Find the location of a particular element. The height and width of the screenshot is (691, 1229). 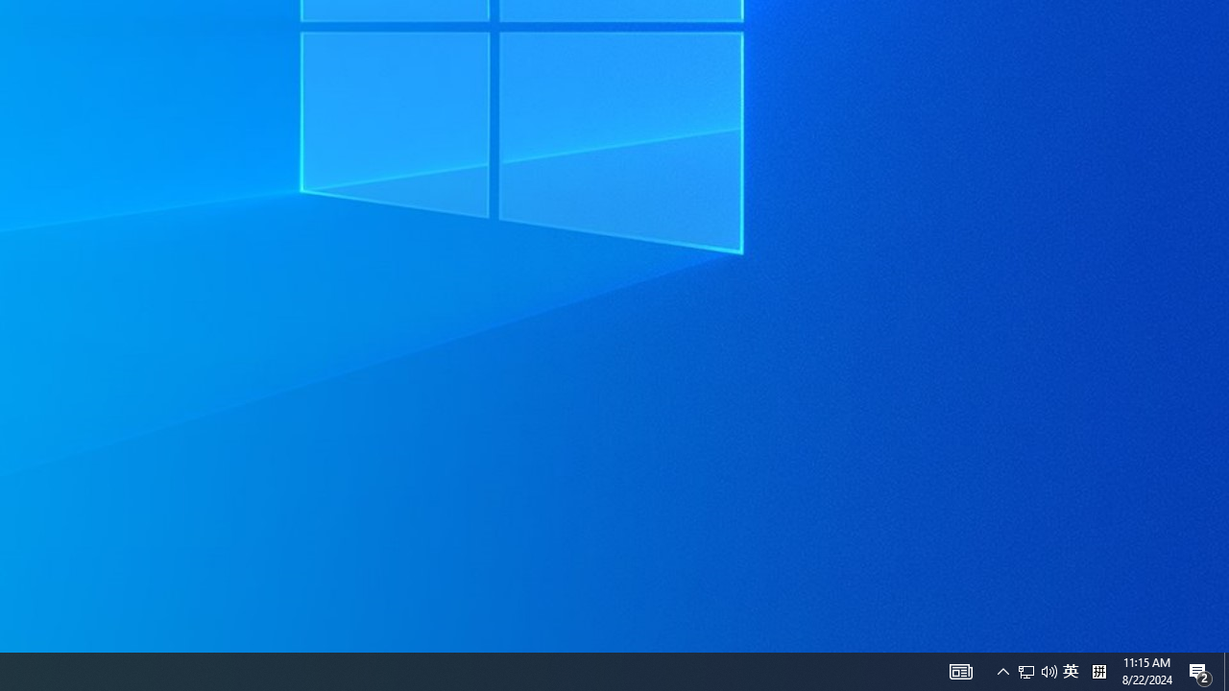

Q2790: 100% is located at coordinates (1048, 672).